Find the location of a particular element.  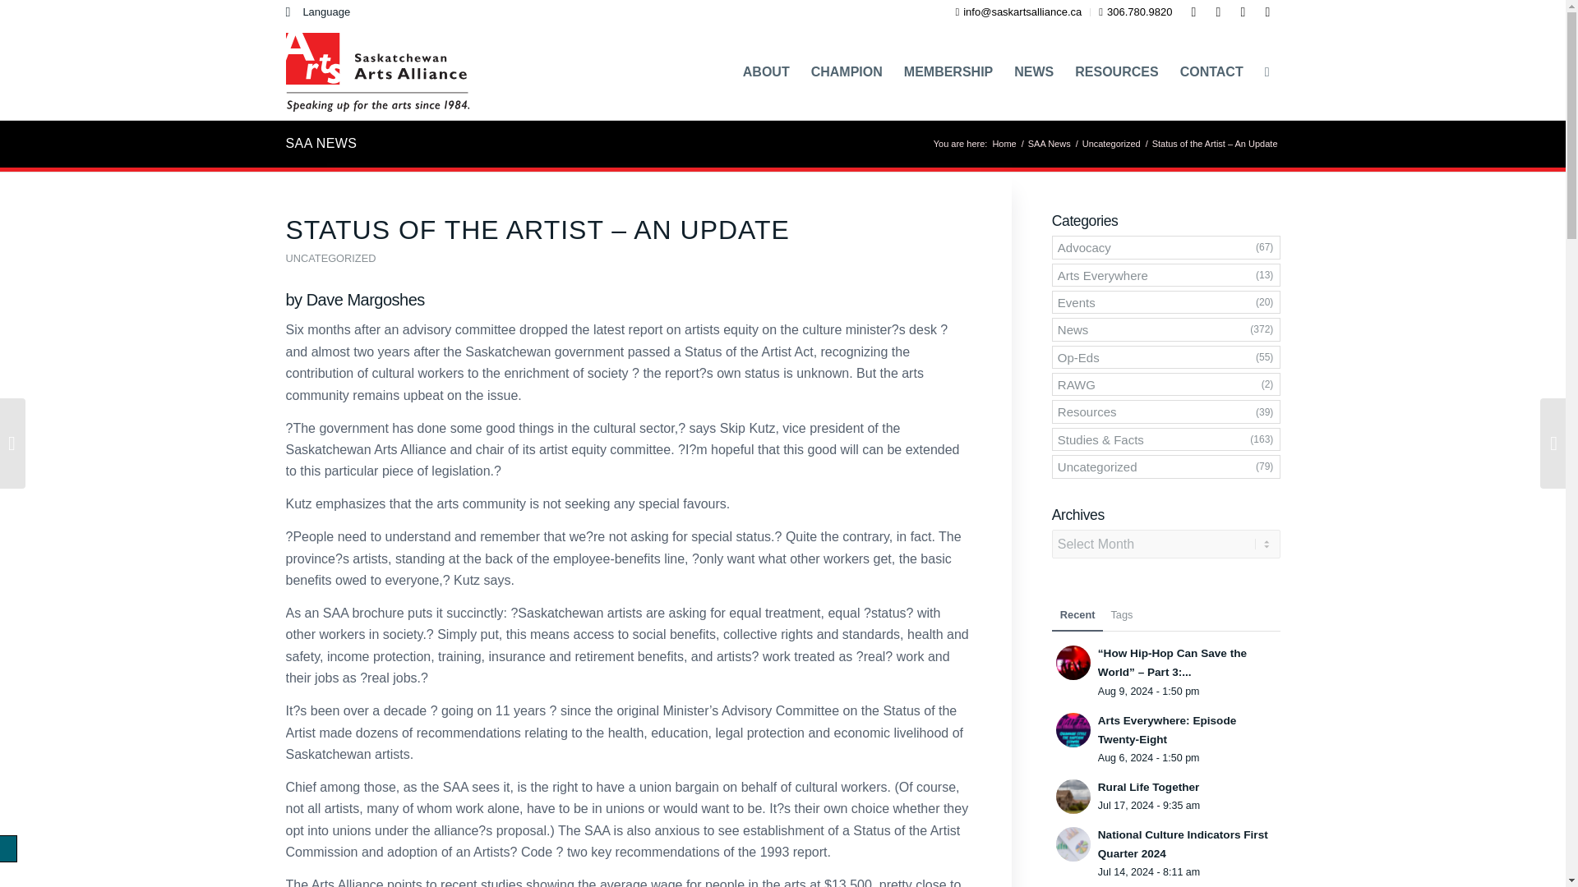

Instagram is located at coordinates (1218, 12).